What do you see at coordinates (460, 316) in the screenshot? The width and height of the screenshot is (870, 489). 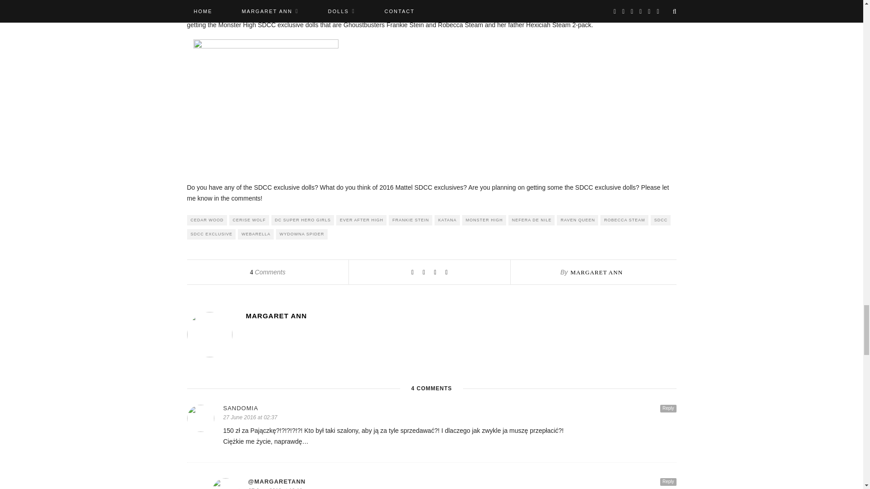 I see `Posts by Margaret Ann` at bounding box center [460, 316].